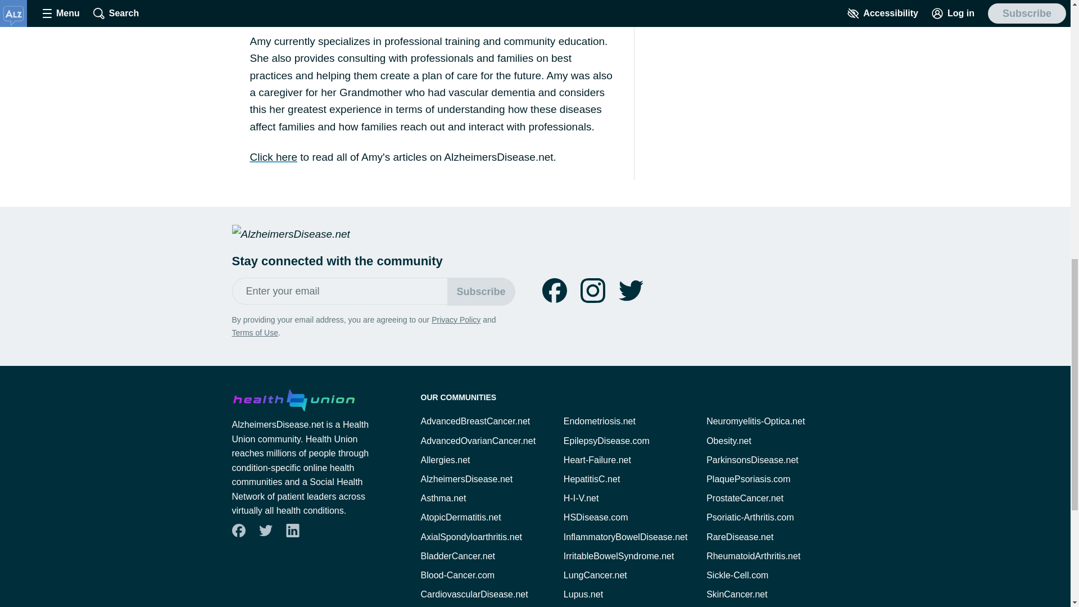 This screenshot has width=1079, height=607. What do you see at coordinates (292, 531) in the screenshot?
I see `Follow us on linkedin` at bounding box center [292, 531].